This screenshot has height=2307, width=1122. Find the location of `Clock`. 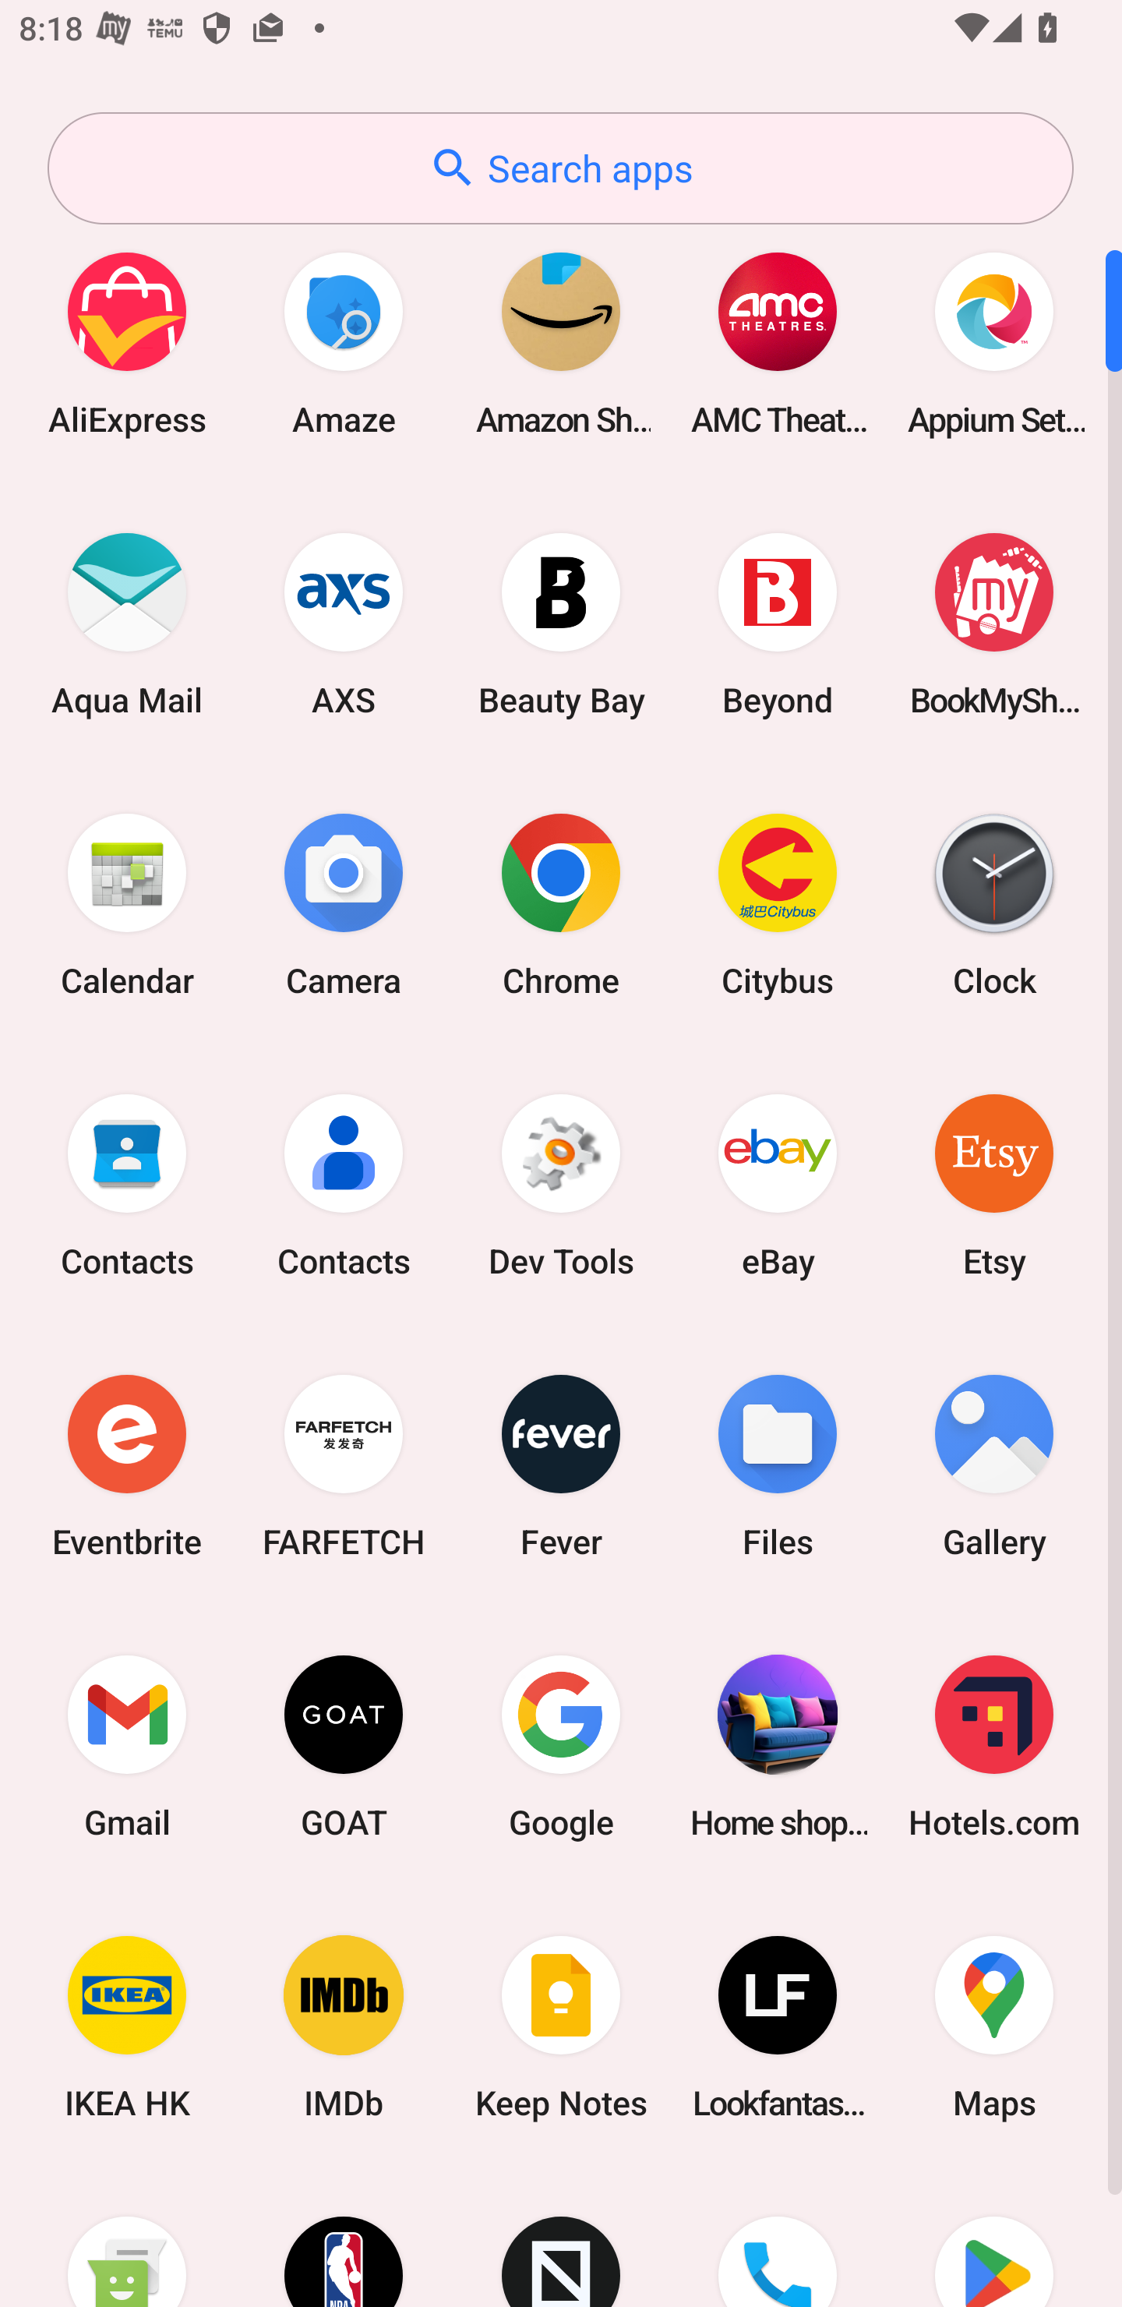

Clock is located at coordinates (994, 904).